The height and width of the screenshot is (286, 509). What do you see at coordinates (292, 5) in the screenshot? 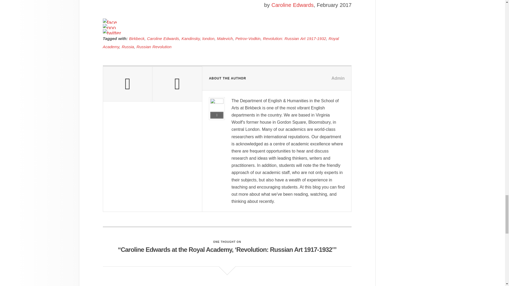
I see `Caroline Edwards` at bounding box center [292, 5].